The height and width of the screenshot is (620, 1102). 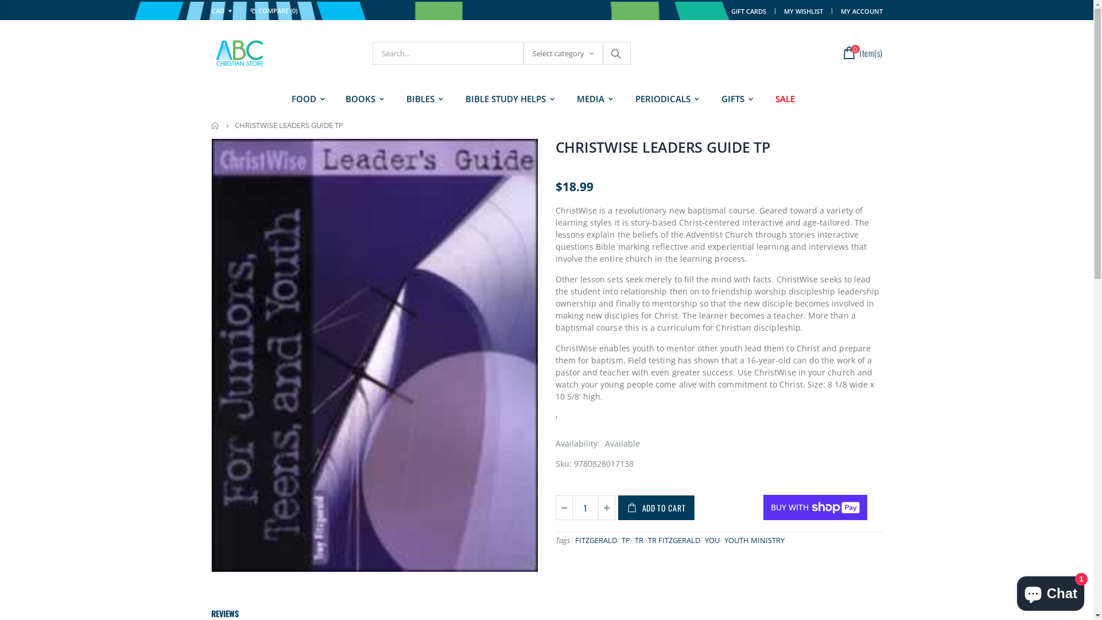 What do you see at coordinates (663, 147) in the screenshot?
I see `CHRISTWISE LEADERS GUIDE TP` at bounding box center [663, 147].